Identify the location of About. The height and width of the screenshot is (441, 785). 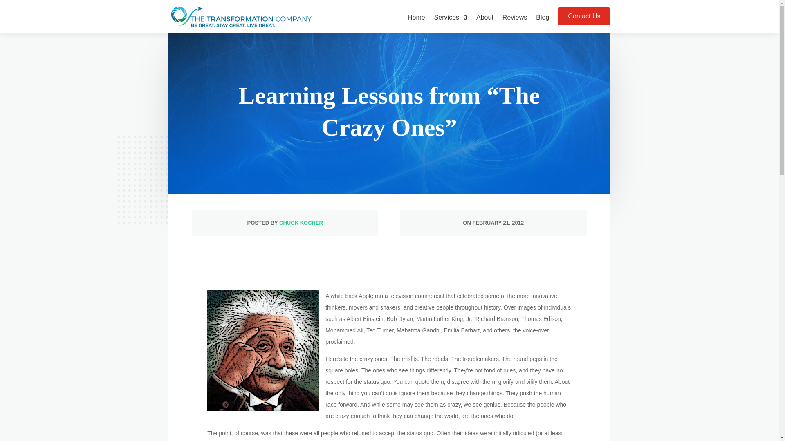
(485, 23).